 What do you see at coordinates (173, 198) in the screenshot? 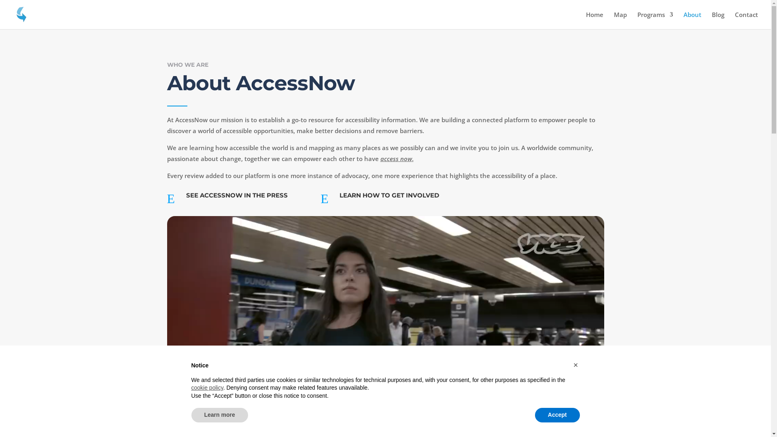
I see `E` at bounding box center [173, 198].